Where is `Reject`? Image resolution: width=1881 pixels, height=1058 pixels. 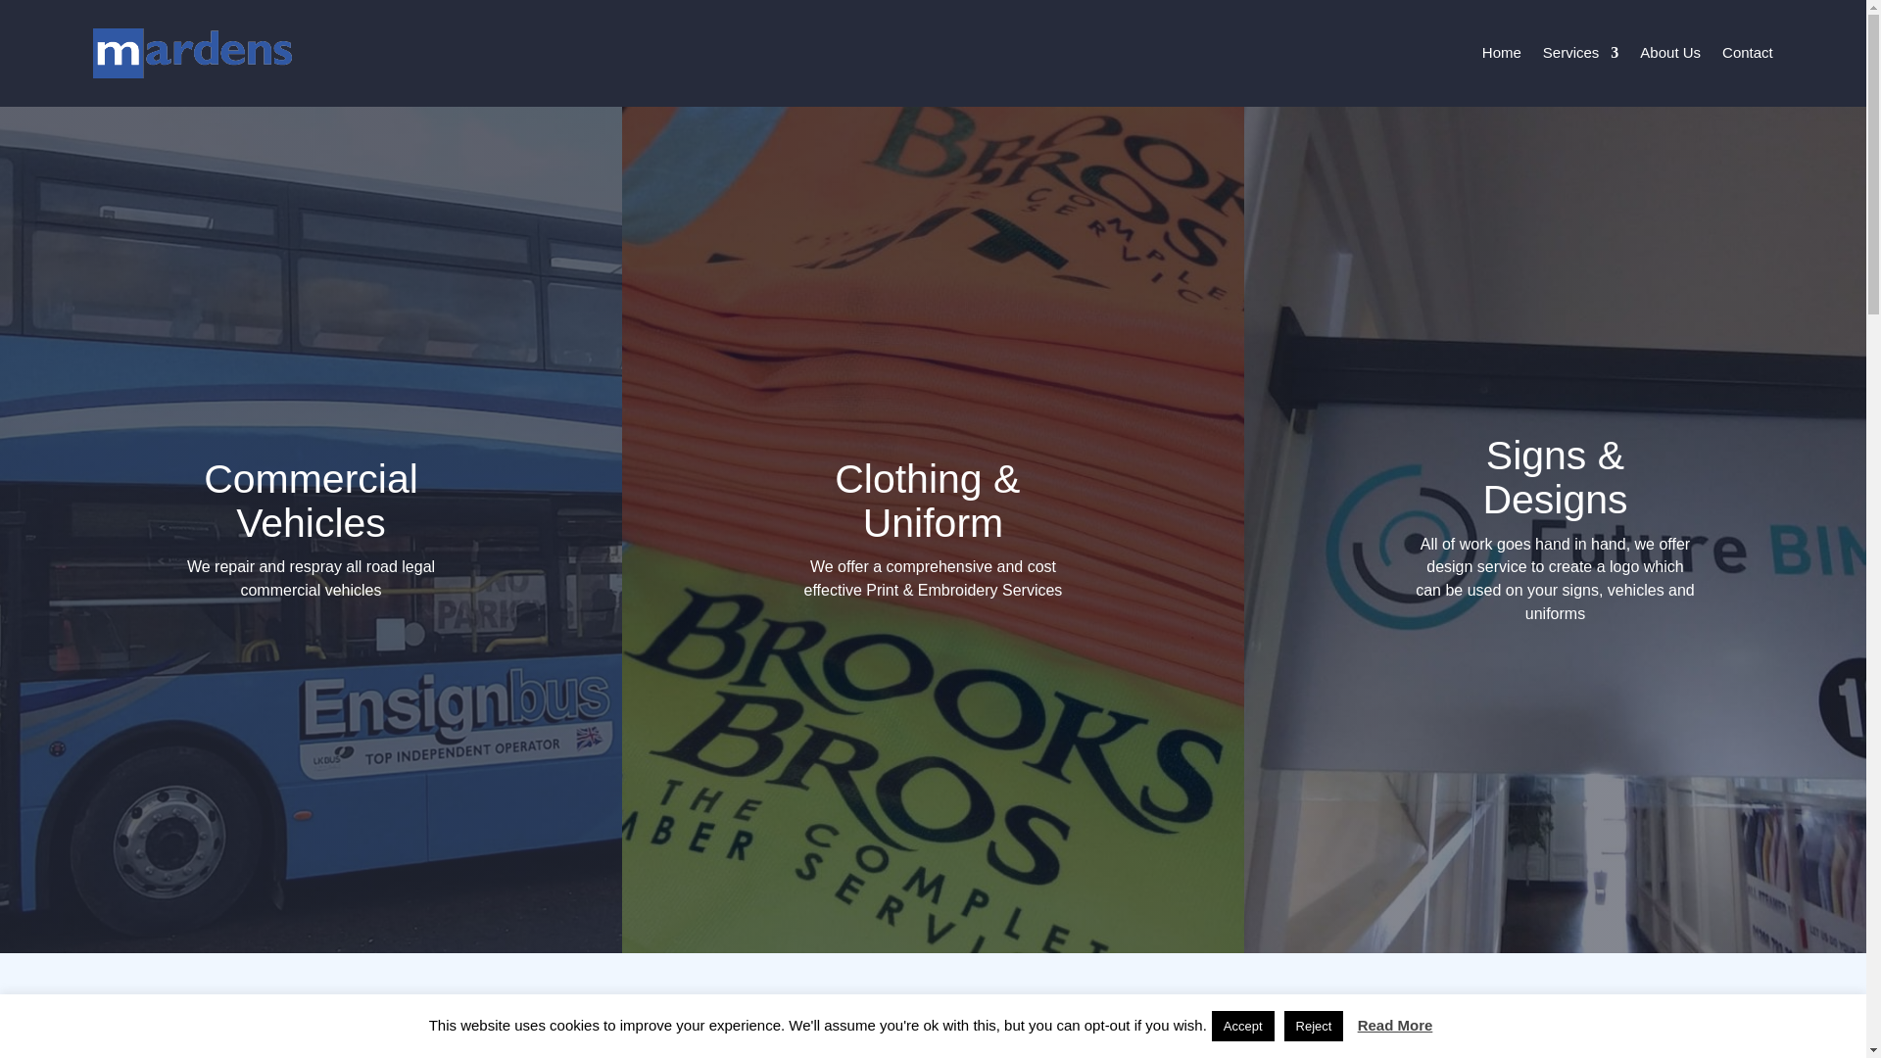
Reject is located at coordinates (1315, 1026).